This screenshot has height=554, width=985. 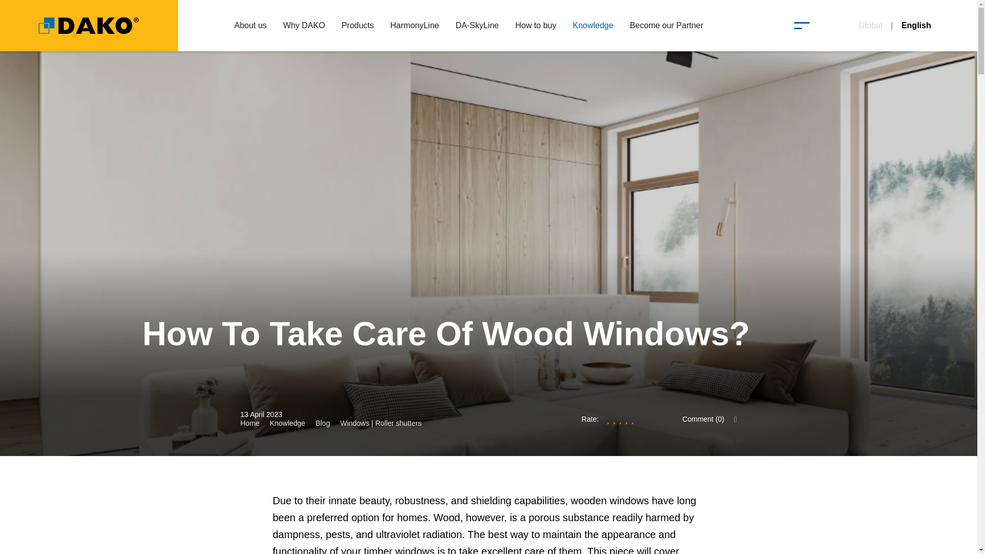 What do you see at coordinates (633, 419) in the screenshot?
I see `gorgeous` at bounding box center [633, 419].